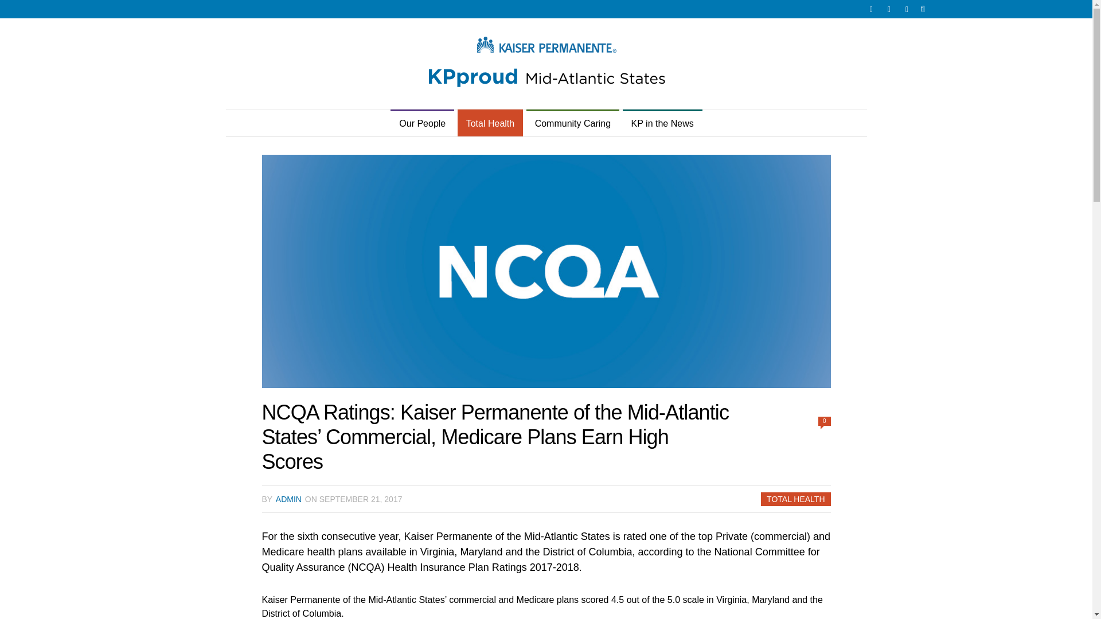 The image size is (1101, 619). What do you see at coordinates (662, 124) in the screenshot?
I see `KP in the News` at bounding box center [662, 124].